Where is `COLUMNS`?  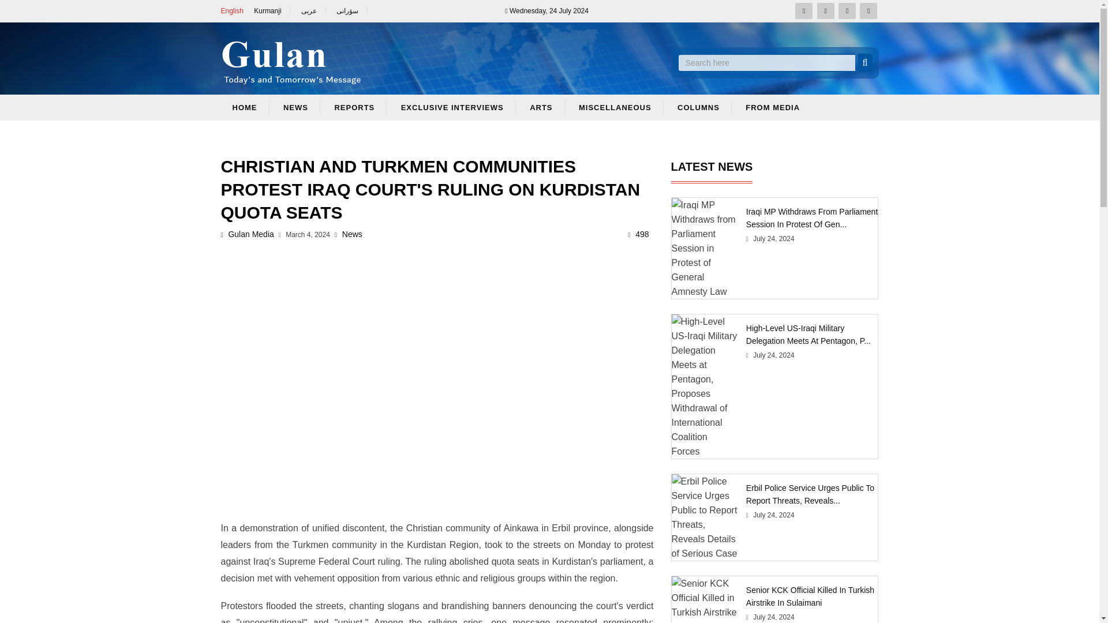
COLUMNS is located at coordinates (698, 107).